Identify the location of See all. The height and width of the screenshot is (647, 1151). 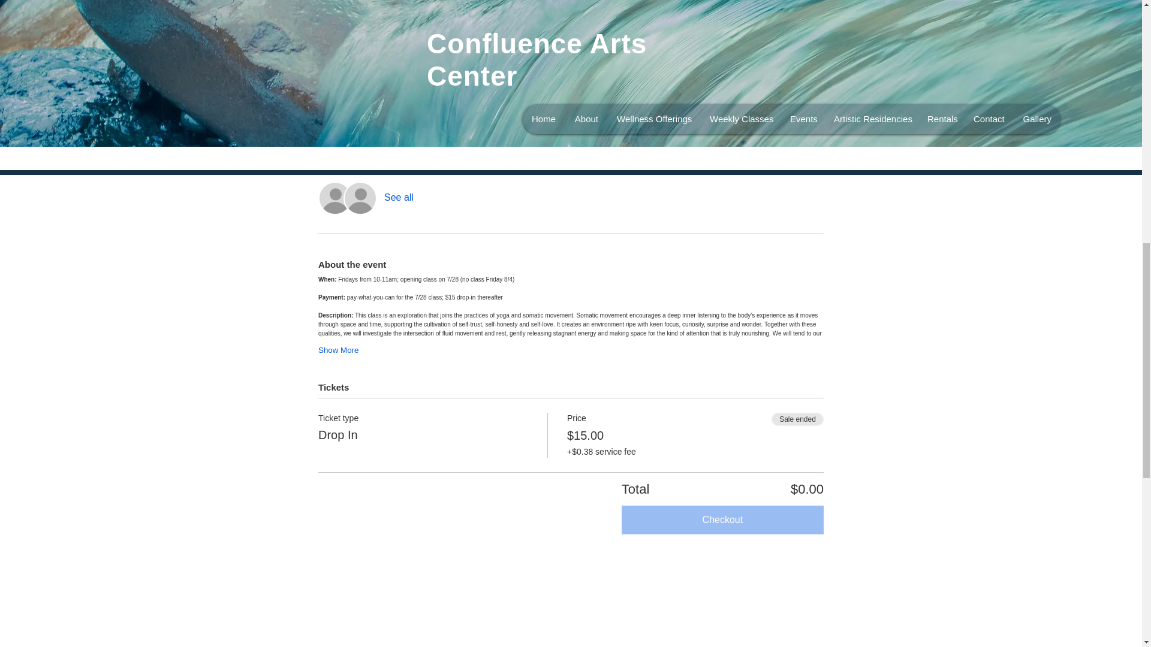
(399, 198).